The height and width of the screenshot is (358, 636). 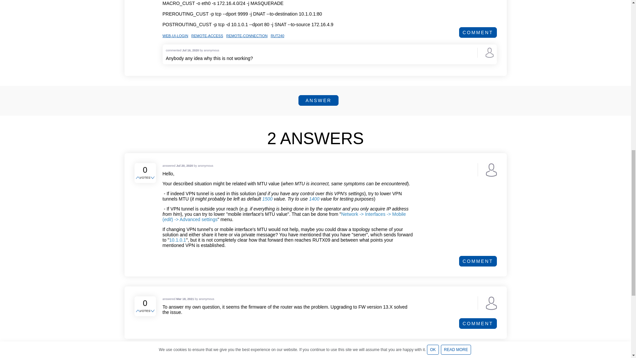 I want to click on Answer this question, so click(x=318, y=100).